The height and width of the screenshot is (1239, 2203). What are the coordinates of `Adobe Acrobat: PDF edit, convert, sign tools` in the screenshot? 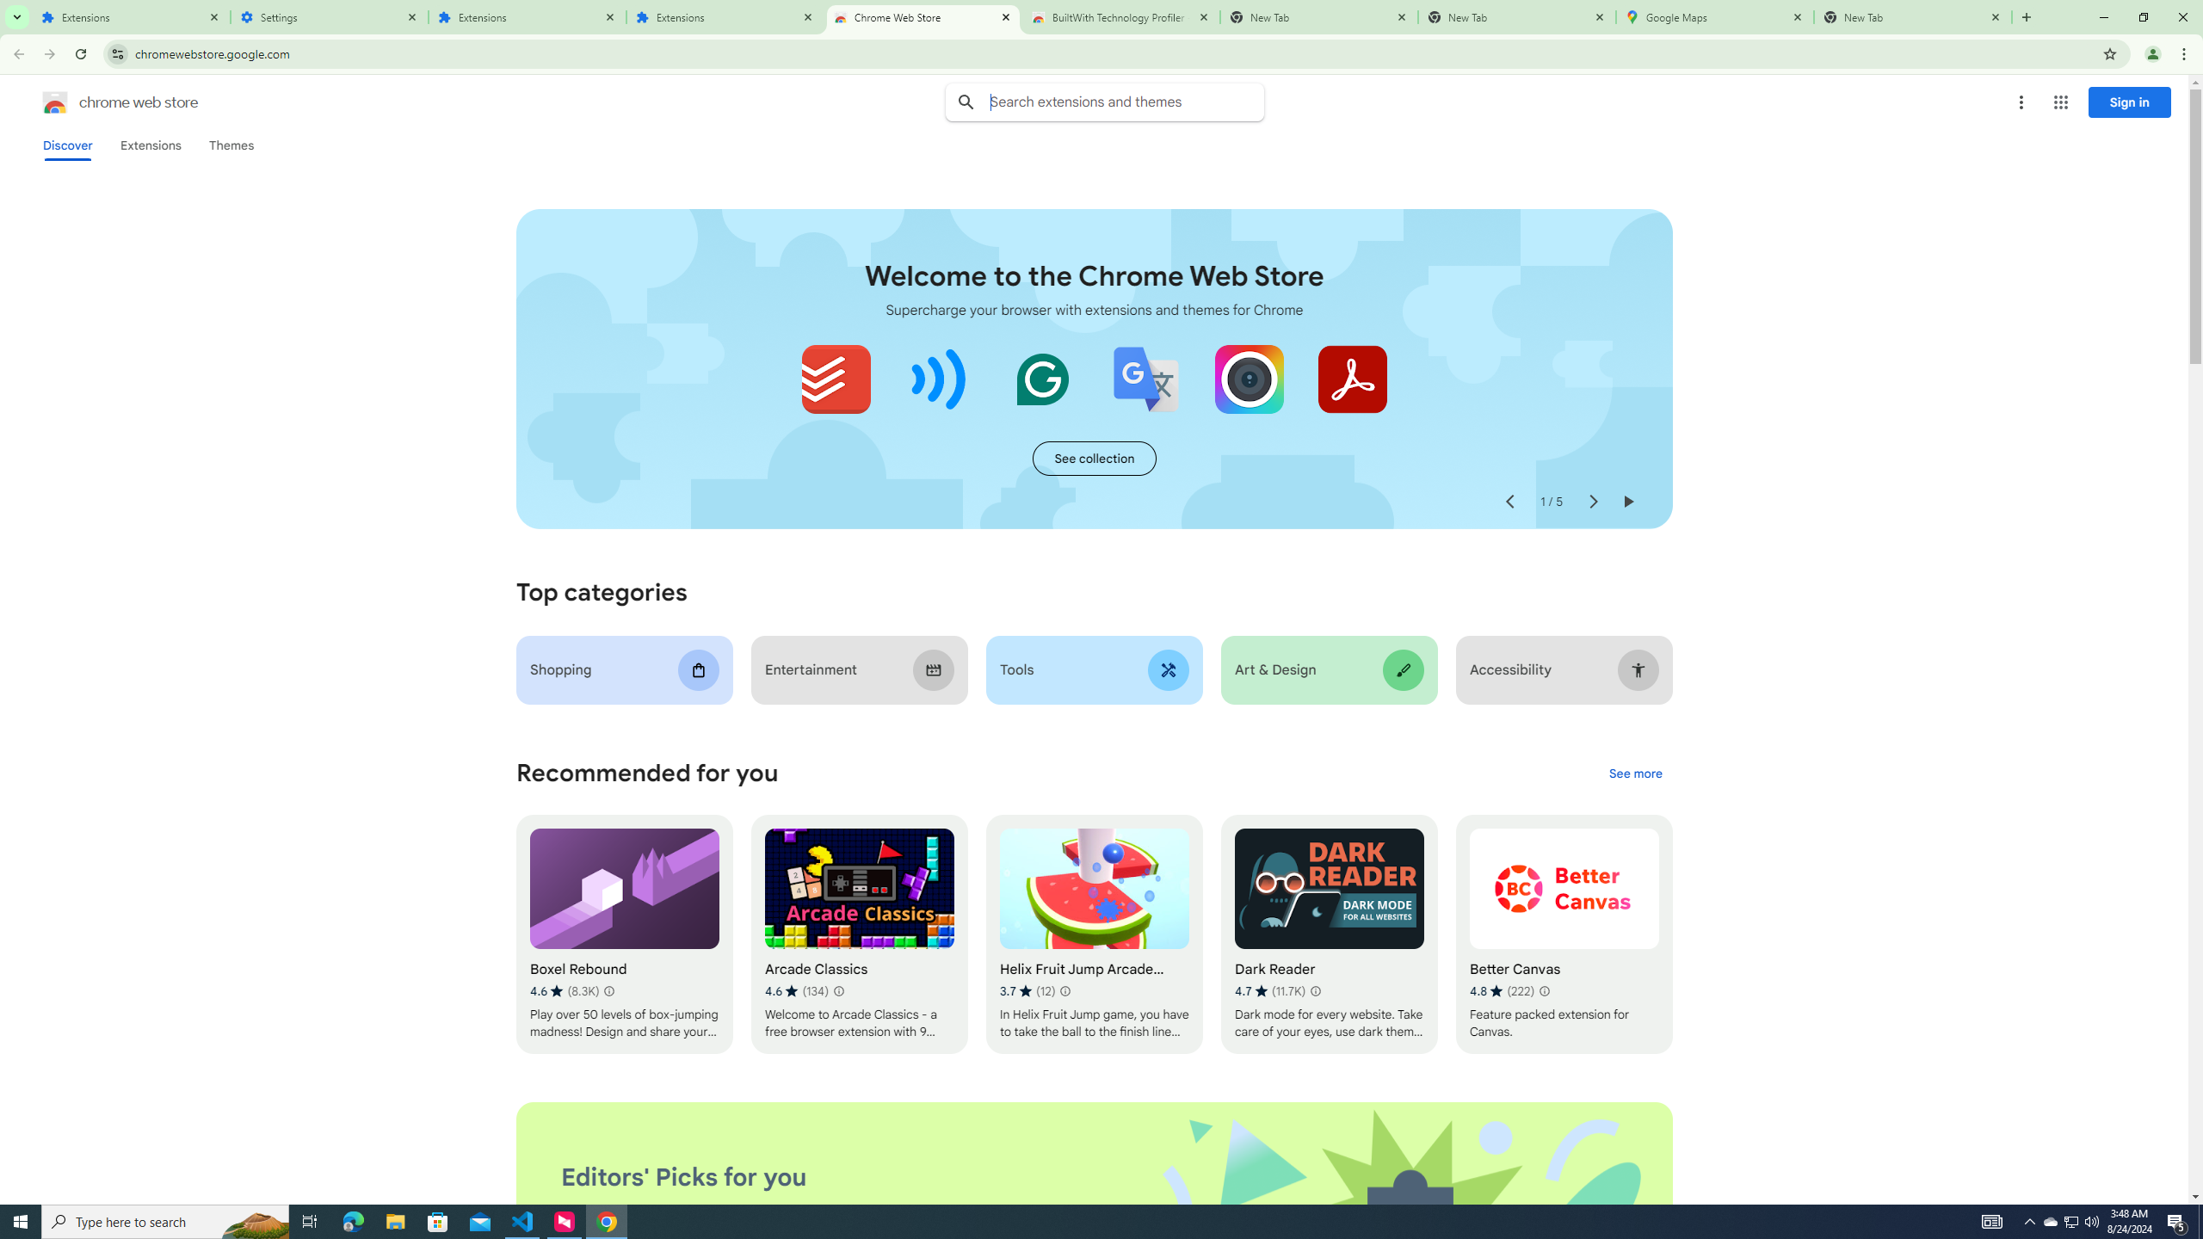 It's located at (1351, 379).